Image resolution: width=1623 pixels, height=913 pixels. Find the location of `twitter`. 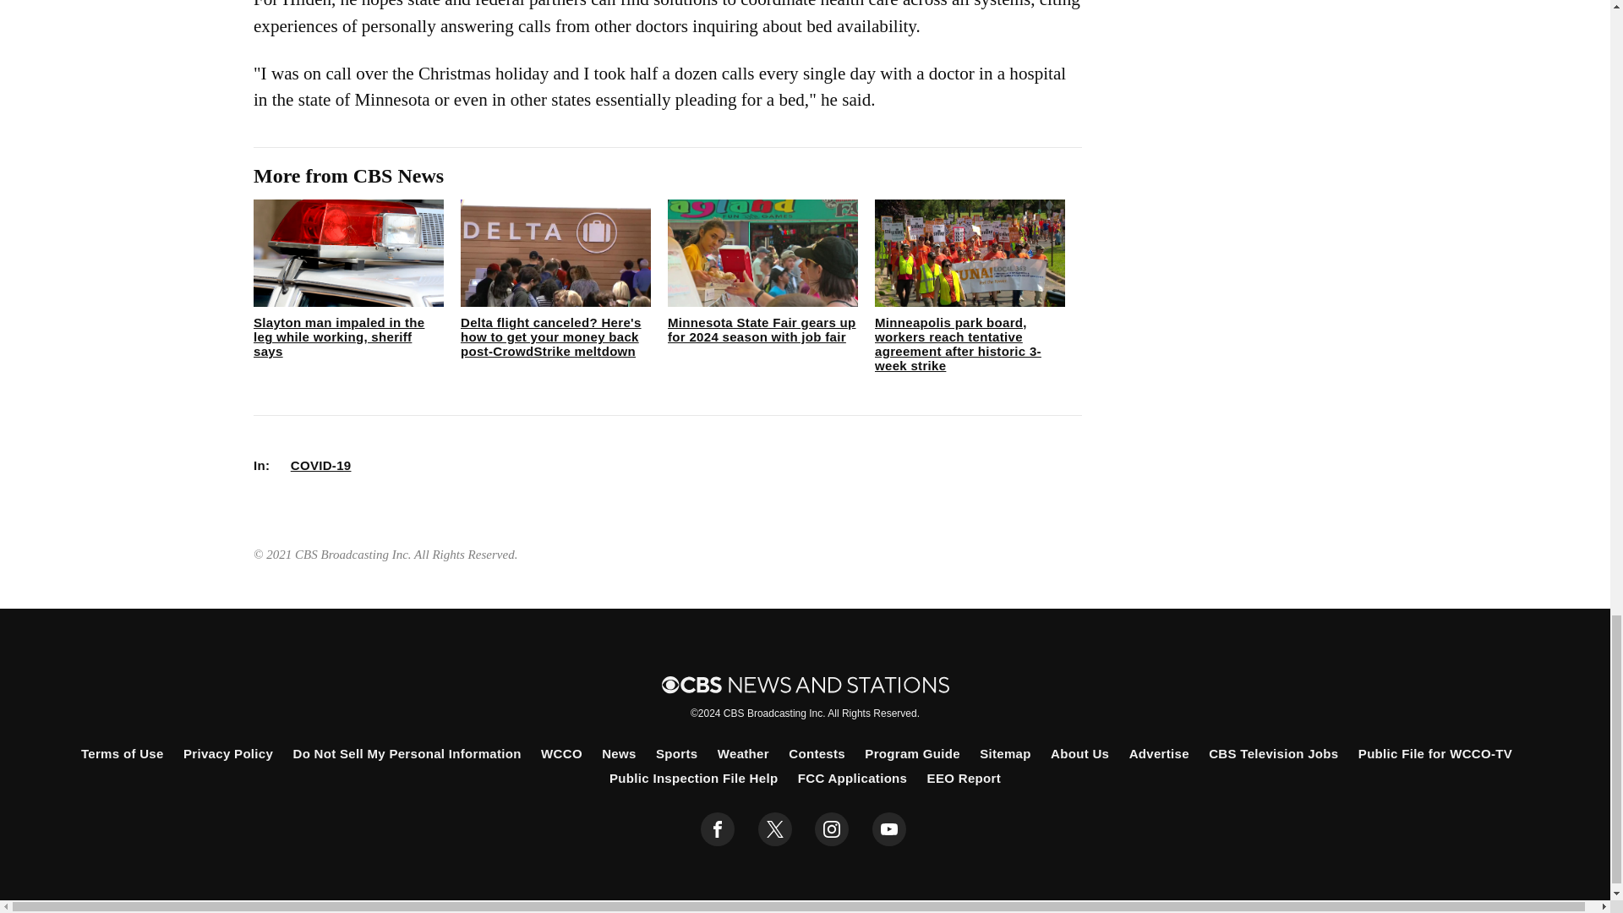

twitter is located at coordinates (774, 829).